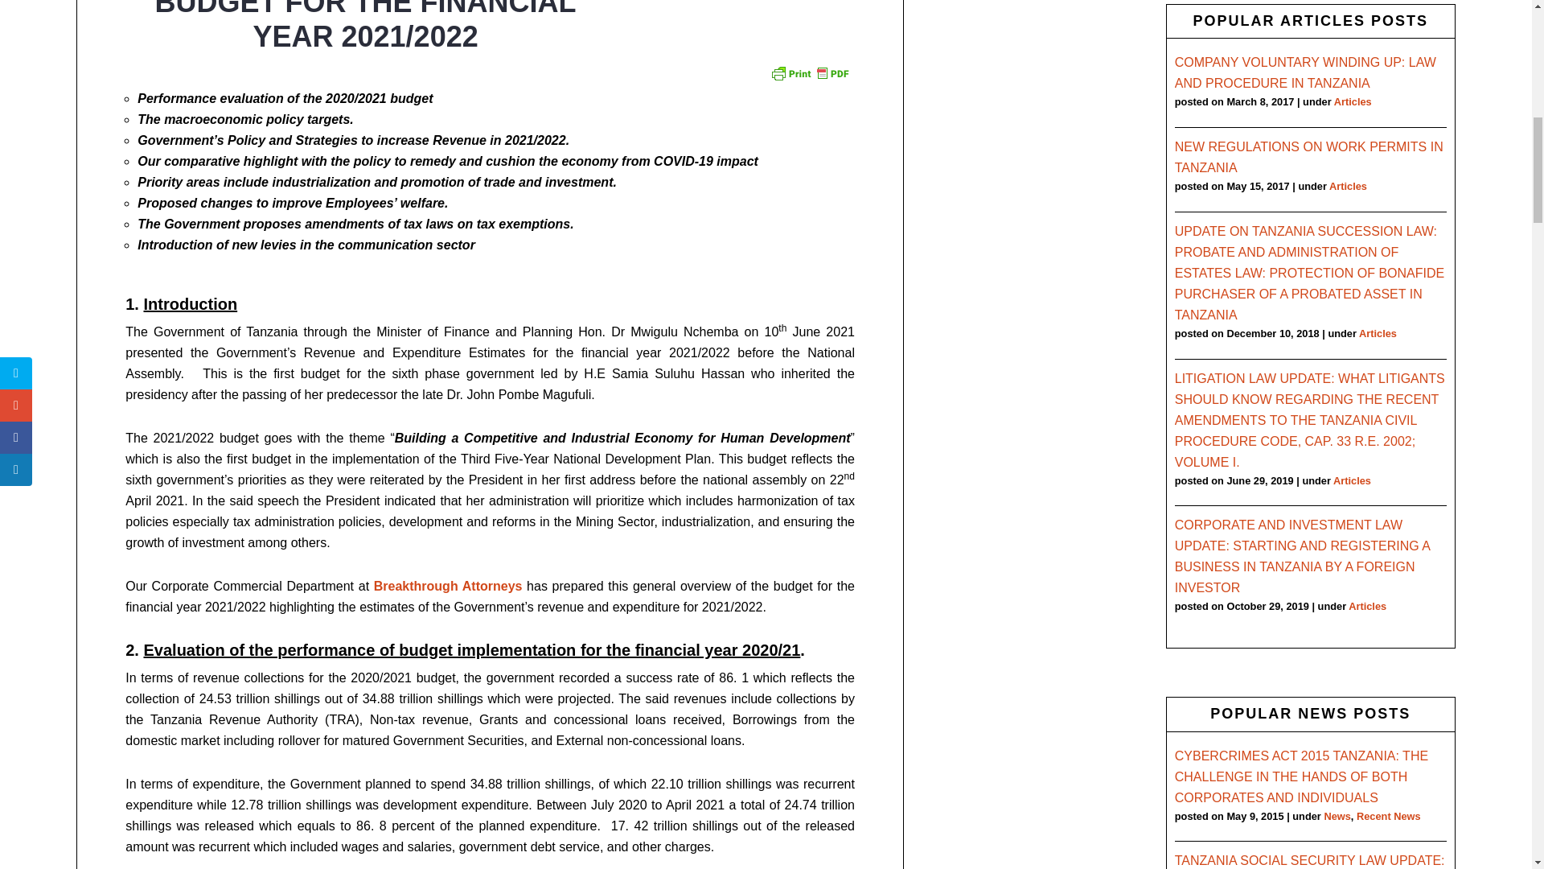 The width and height of the screenshot is (1544, 869). What do you see at coordinates (1348, 185) in the screenshot?
I see `Articles` at bounding box center [1348, 185].